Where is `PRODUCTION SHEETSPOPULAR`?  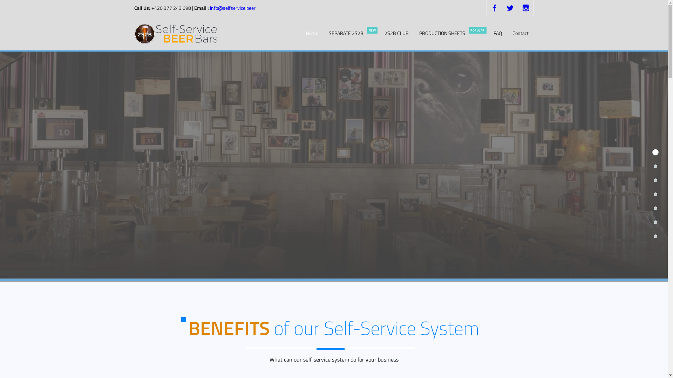 PRODUCTION SHEETSPOPULAR is located at coordinates (451, 33).